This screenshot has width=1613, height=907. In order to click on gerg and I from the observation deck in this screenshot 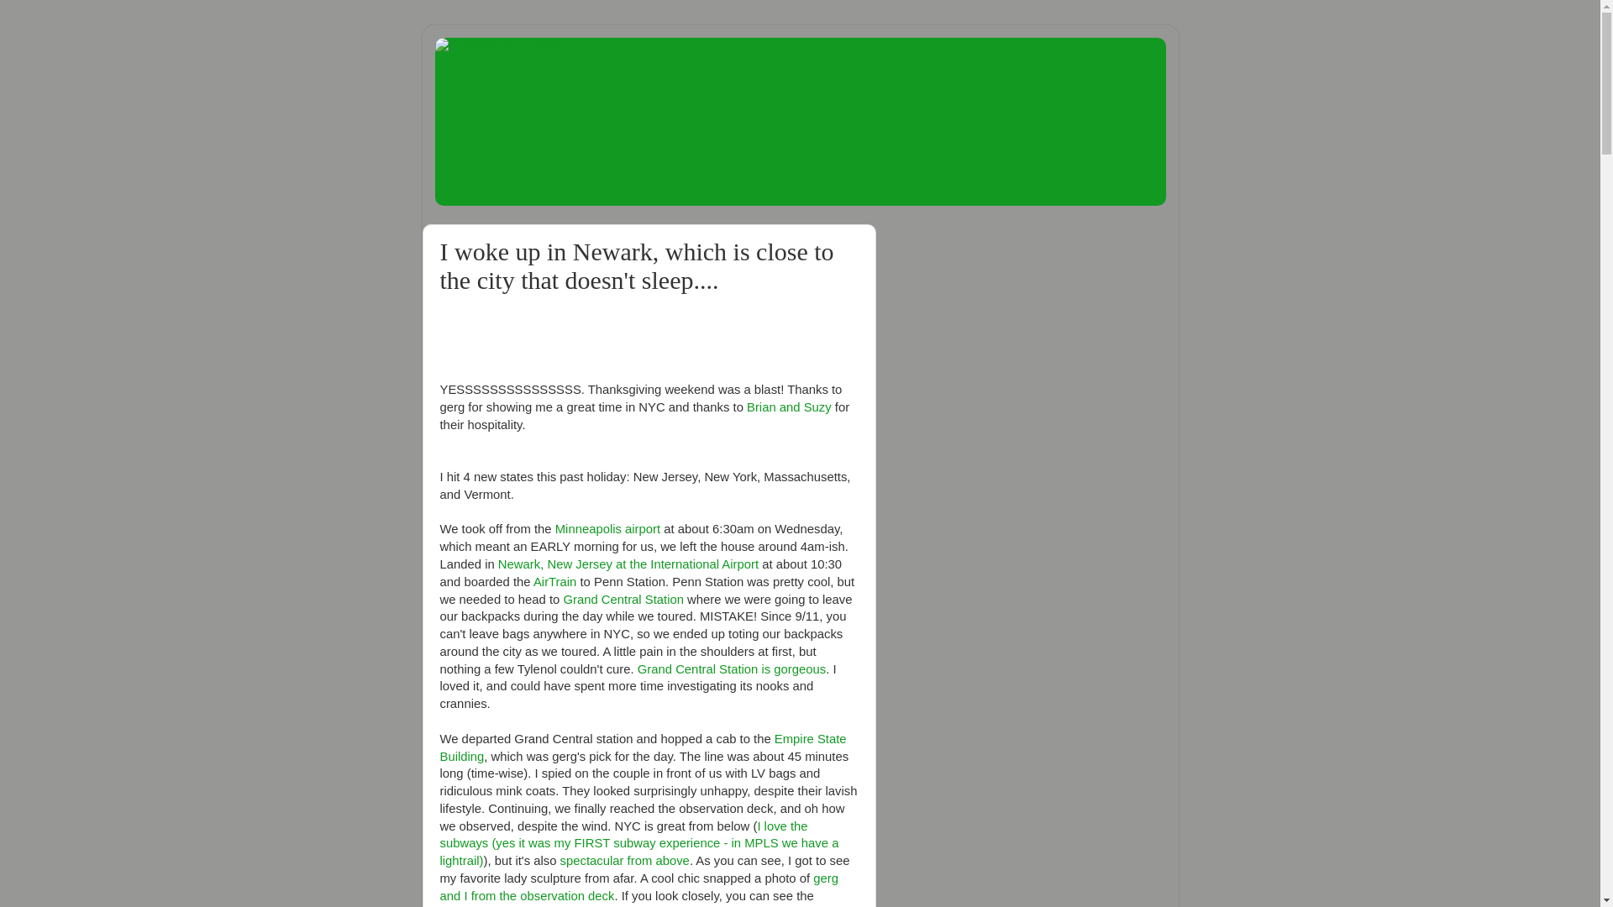, I will do `click(639, 887)`.